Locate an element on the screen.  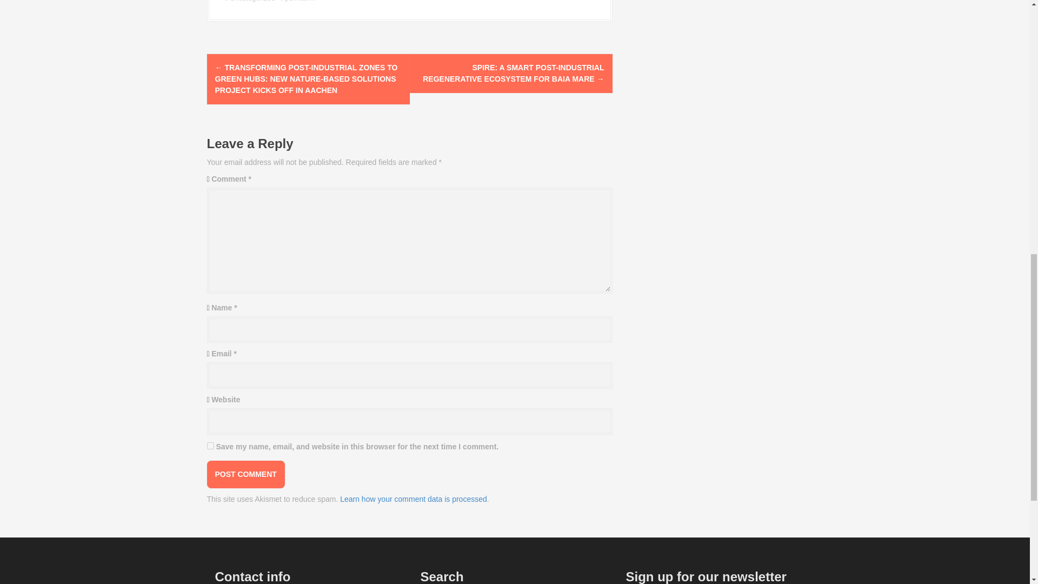
yes is located at coordinates (210, 446).